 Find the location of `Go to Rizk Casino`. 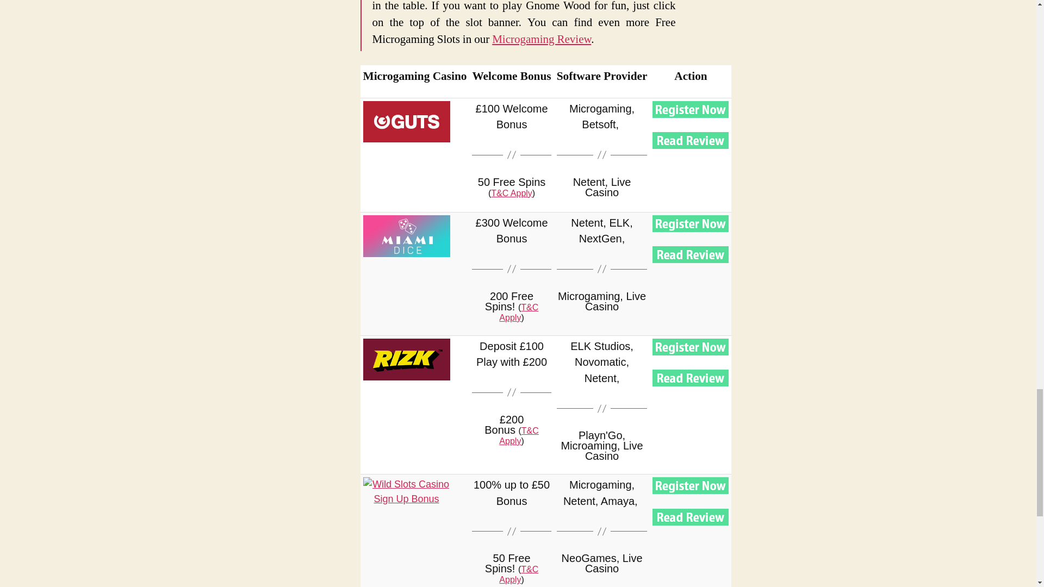

Go to Rizk Casino is located at coordinates (407, 359).